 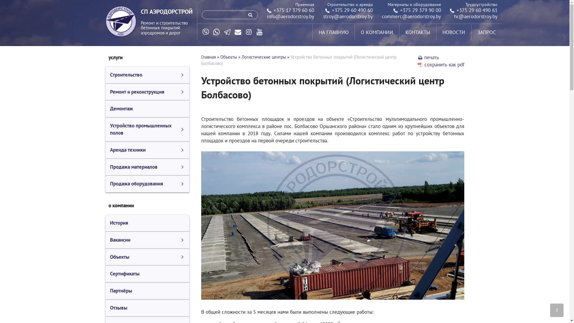 I want to click on stroy@aerodorstroy.by, so click(x=348, y=16).